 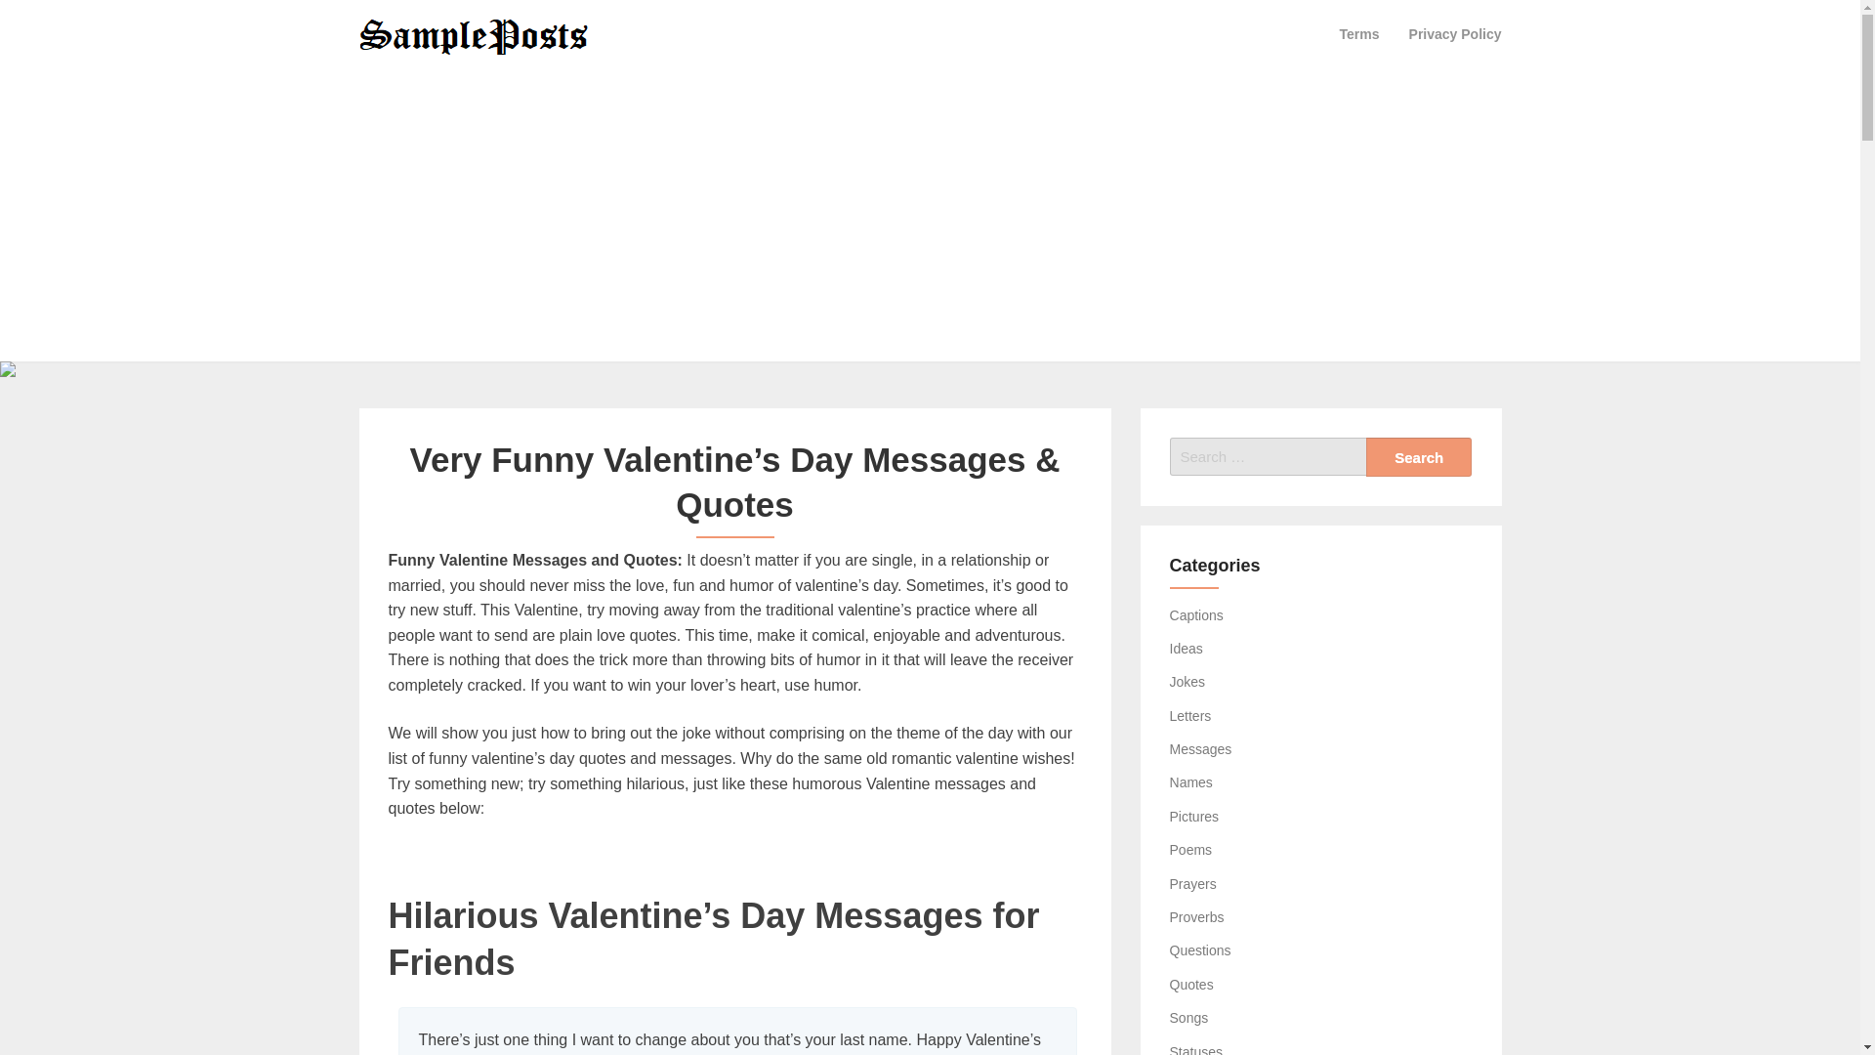 I want to click on Captions, so click(x=1197, y=615).